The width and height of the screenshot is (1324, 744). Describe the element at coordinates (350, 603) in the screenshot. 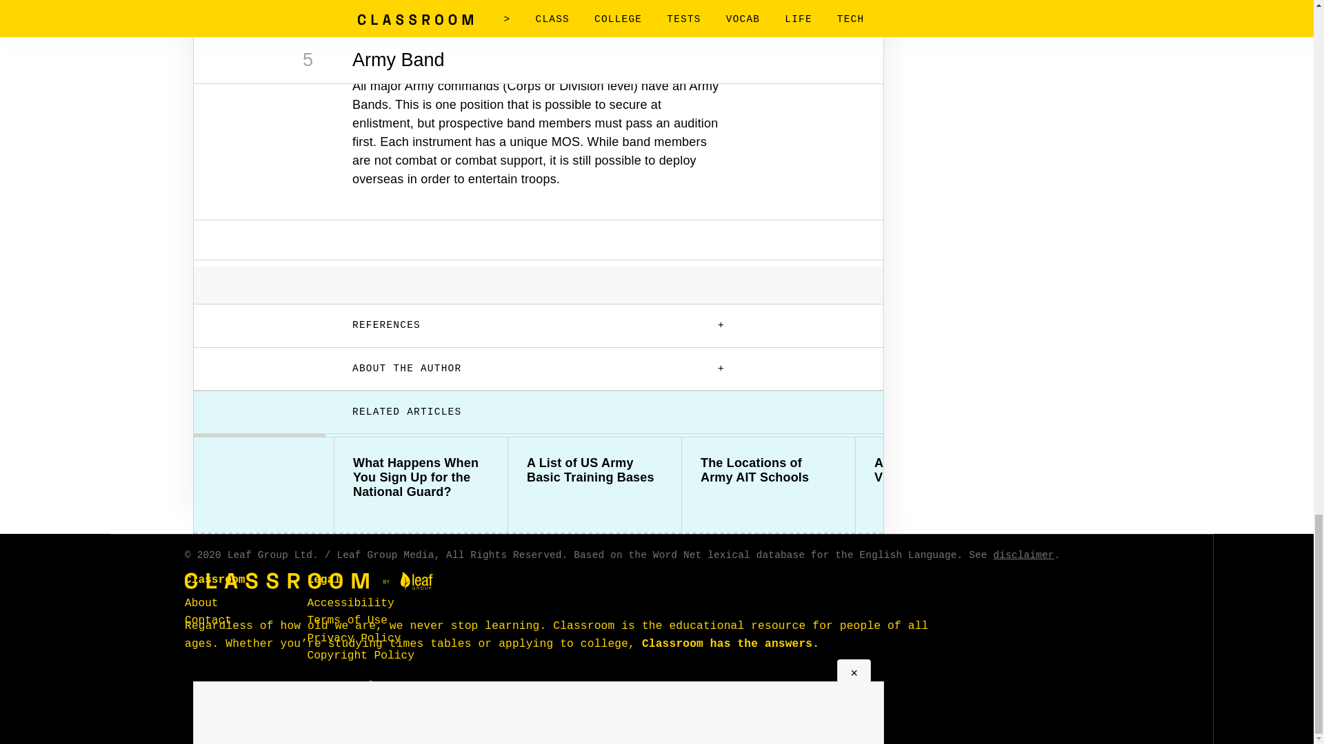

I see `Accessibility` at that location.